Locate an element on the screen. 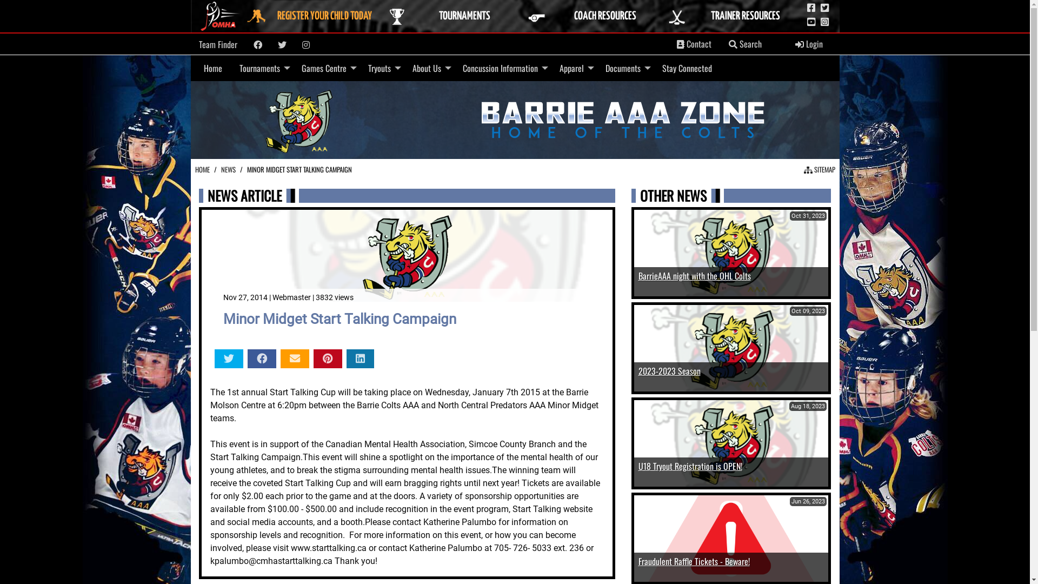 This screenshot has height=584, width=1038. TRAINER RESOURCES is located at coordinates (734, 16).